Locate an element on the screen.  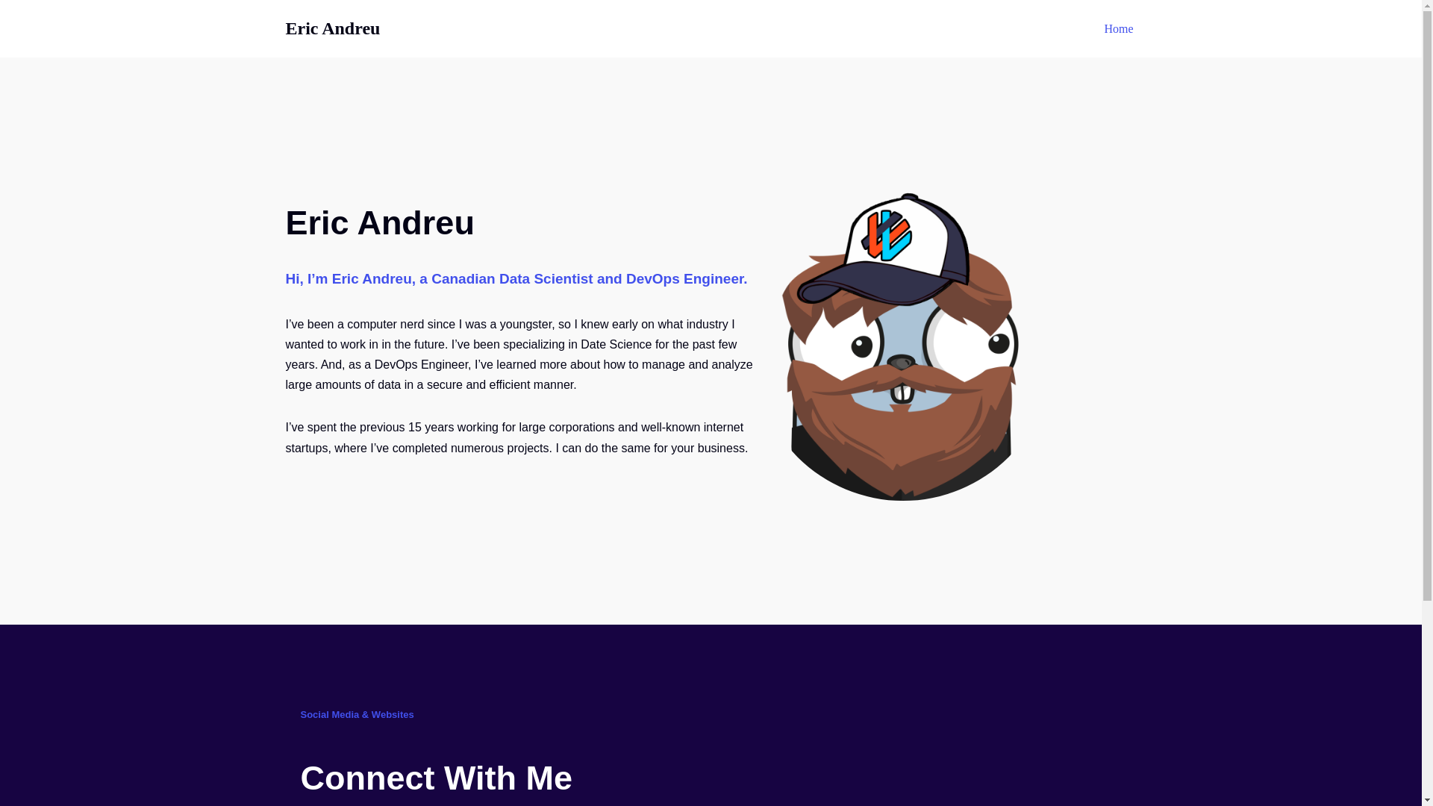
Skip to content is located at coordinates (11, 31).